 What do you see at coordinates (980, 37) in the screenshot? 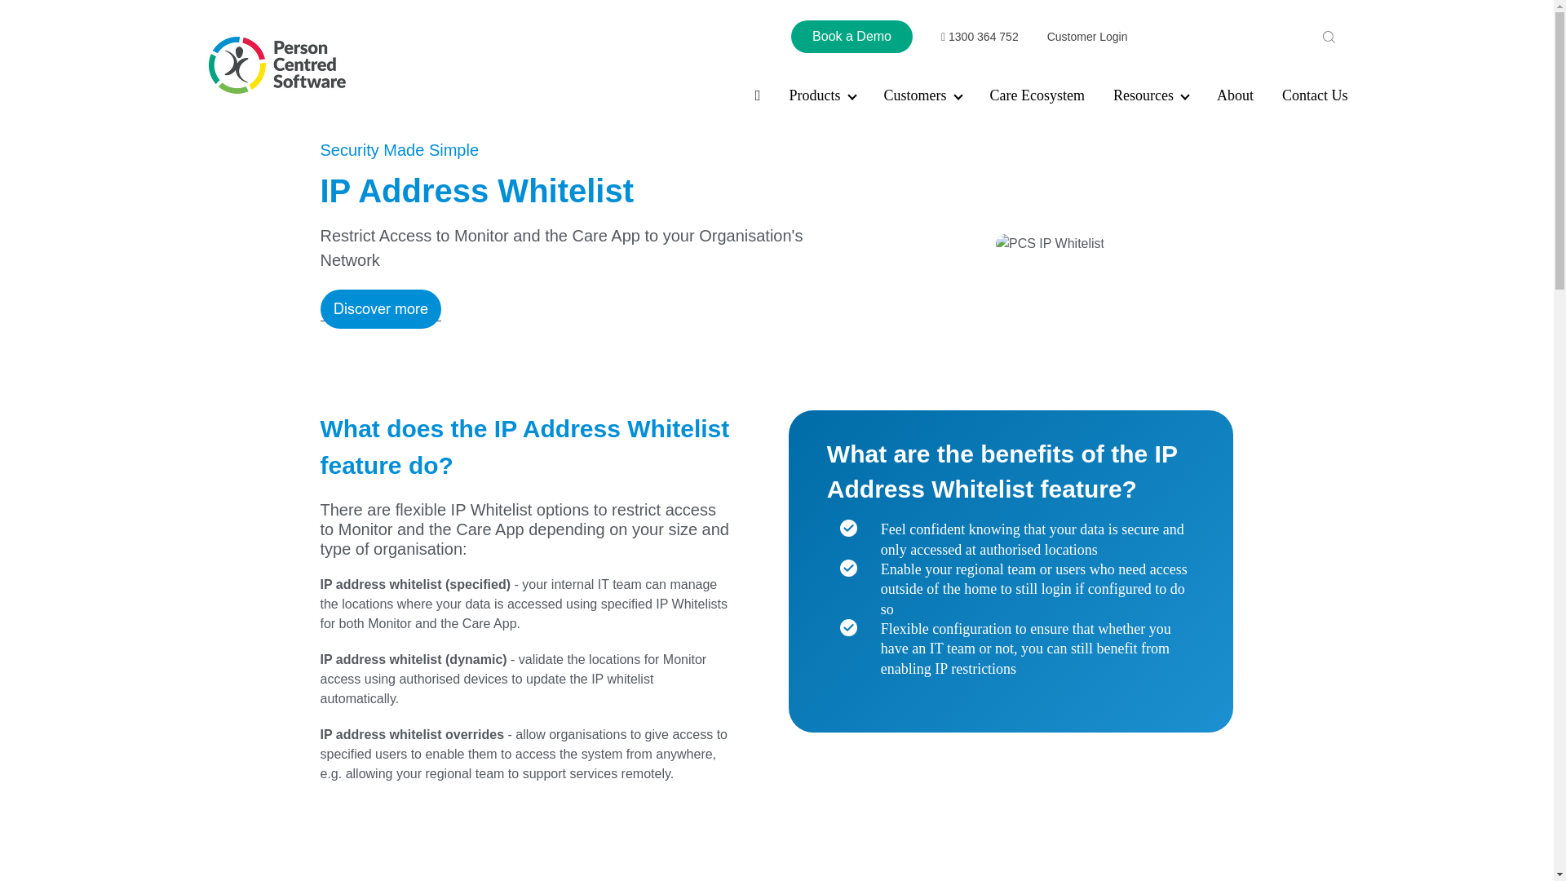
I see `1300 364 752` at bounding box center [980, 37].